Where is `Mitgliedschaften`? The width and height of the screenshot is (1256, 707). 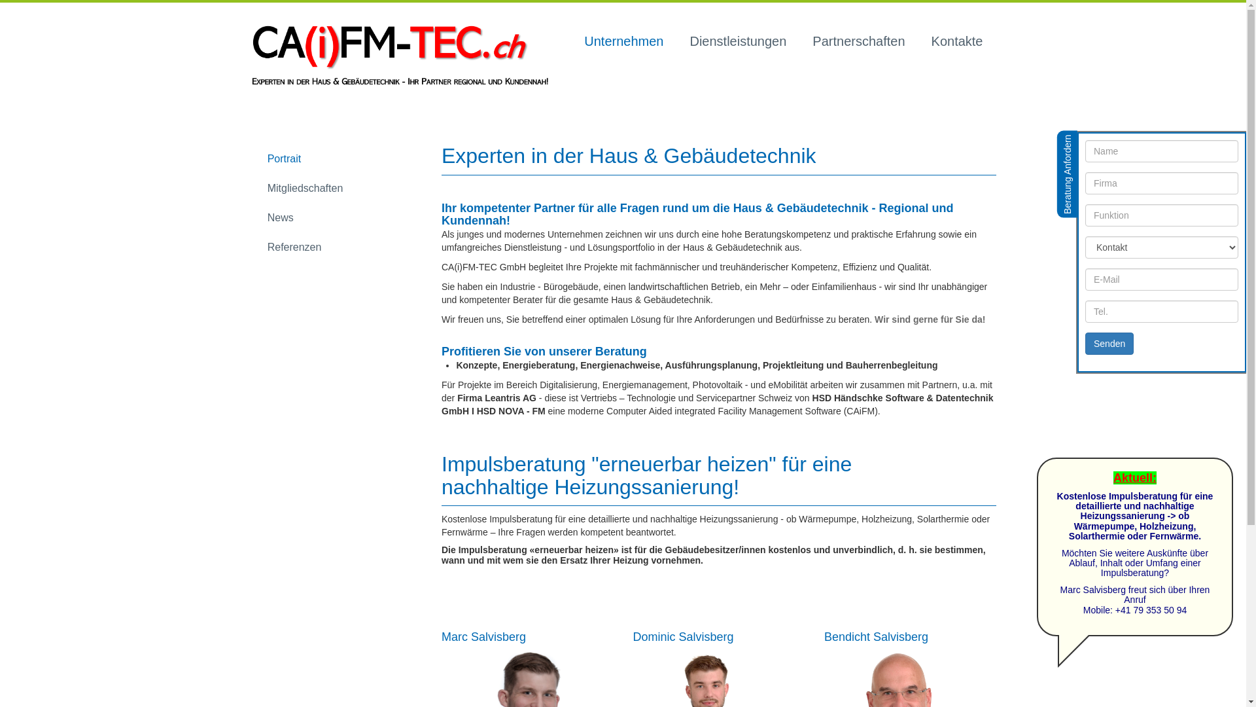
Mitgliedschaften is located at coordinates (305, 189).